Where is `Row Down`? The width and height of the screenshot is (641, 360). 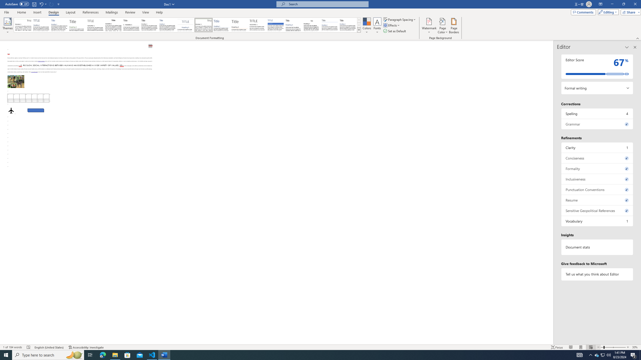
Row Down is located at coordinates (359, 25).